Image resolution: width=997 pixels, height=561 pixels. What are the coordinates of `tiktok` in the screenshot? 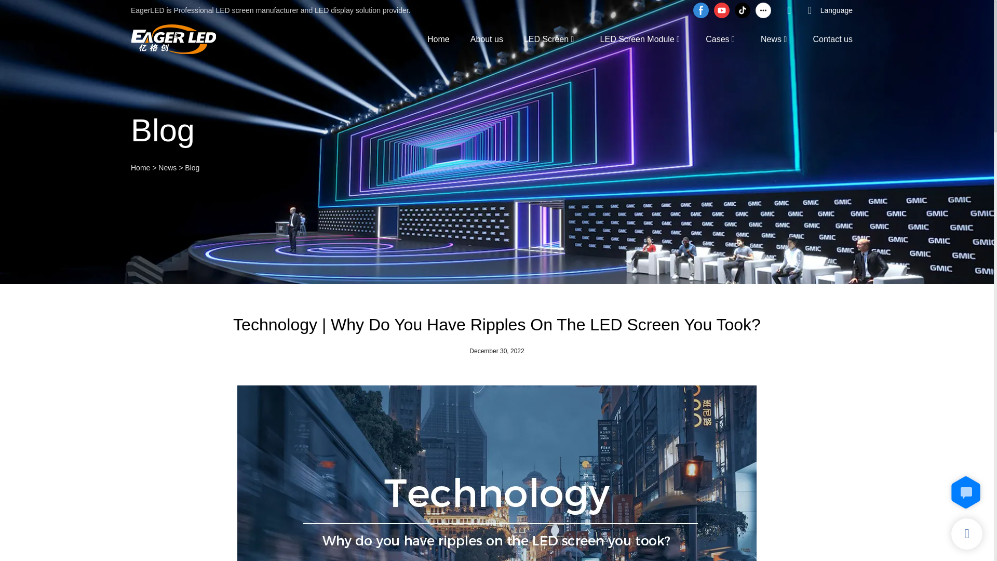 It's located at (742, 10).